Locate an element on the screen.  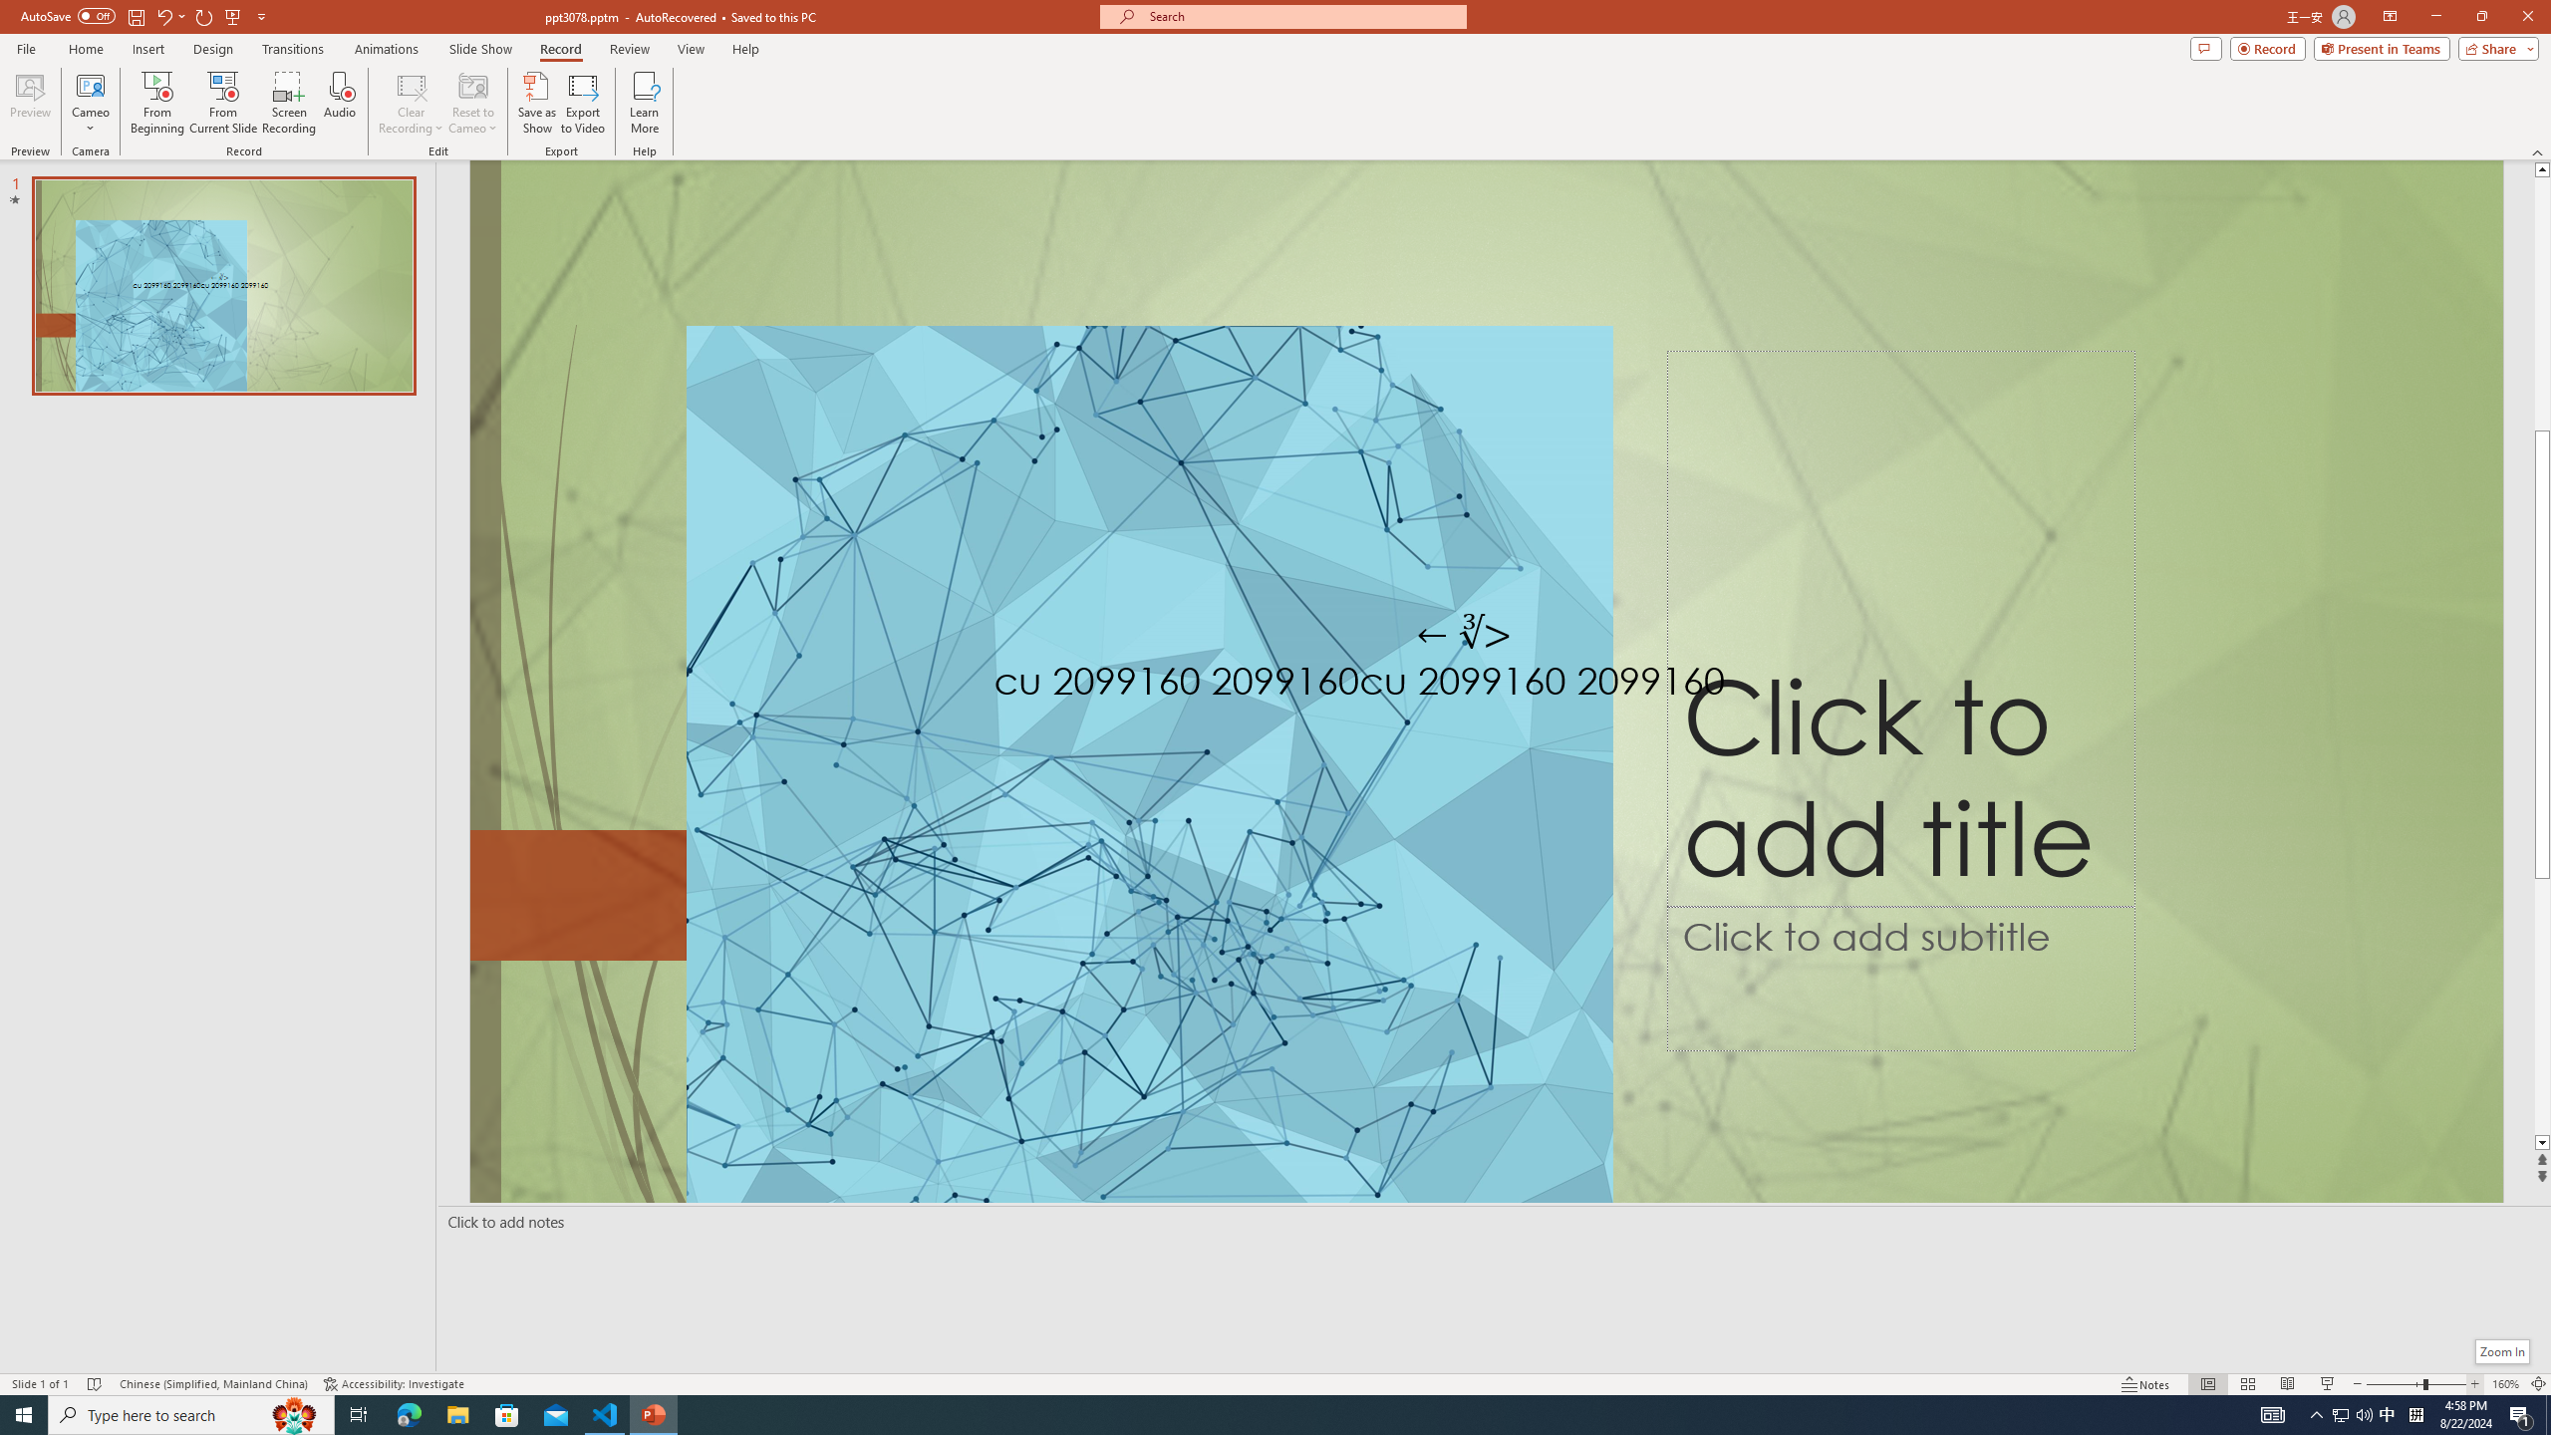
Export to Video is located at coordinates (582, 103).